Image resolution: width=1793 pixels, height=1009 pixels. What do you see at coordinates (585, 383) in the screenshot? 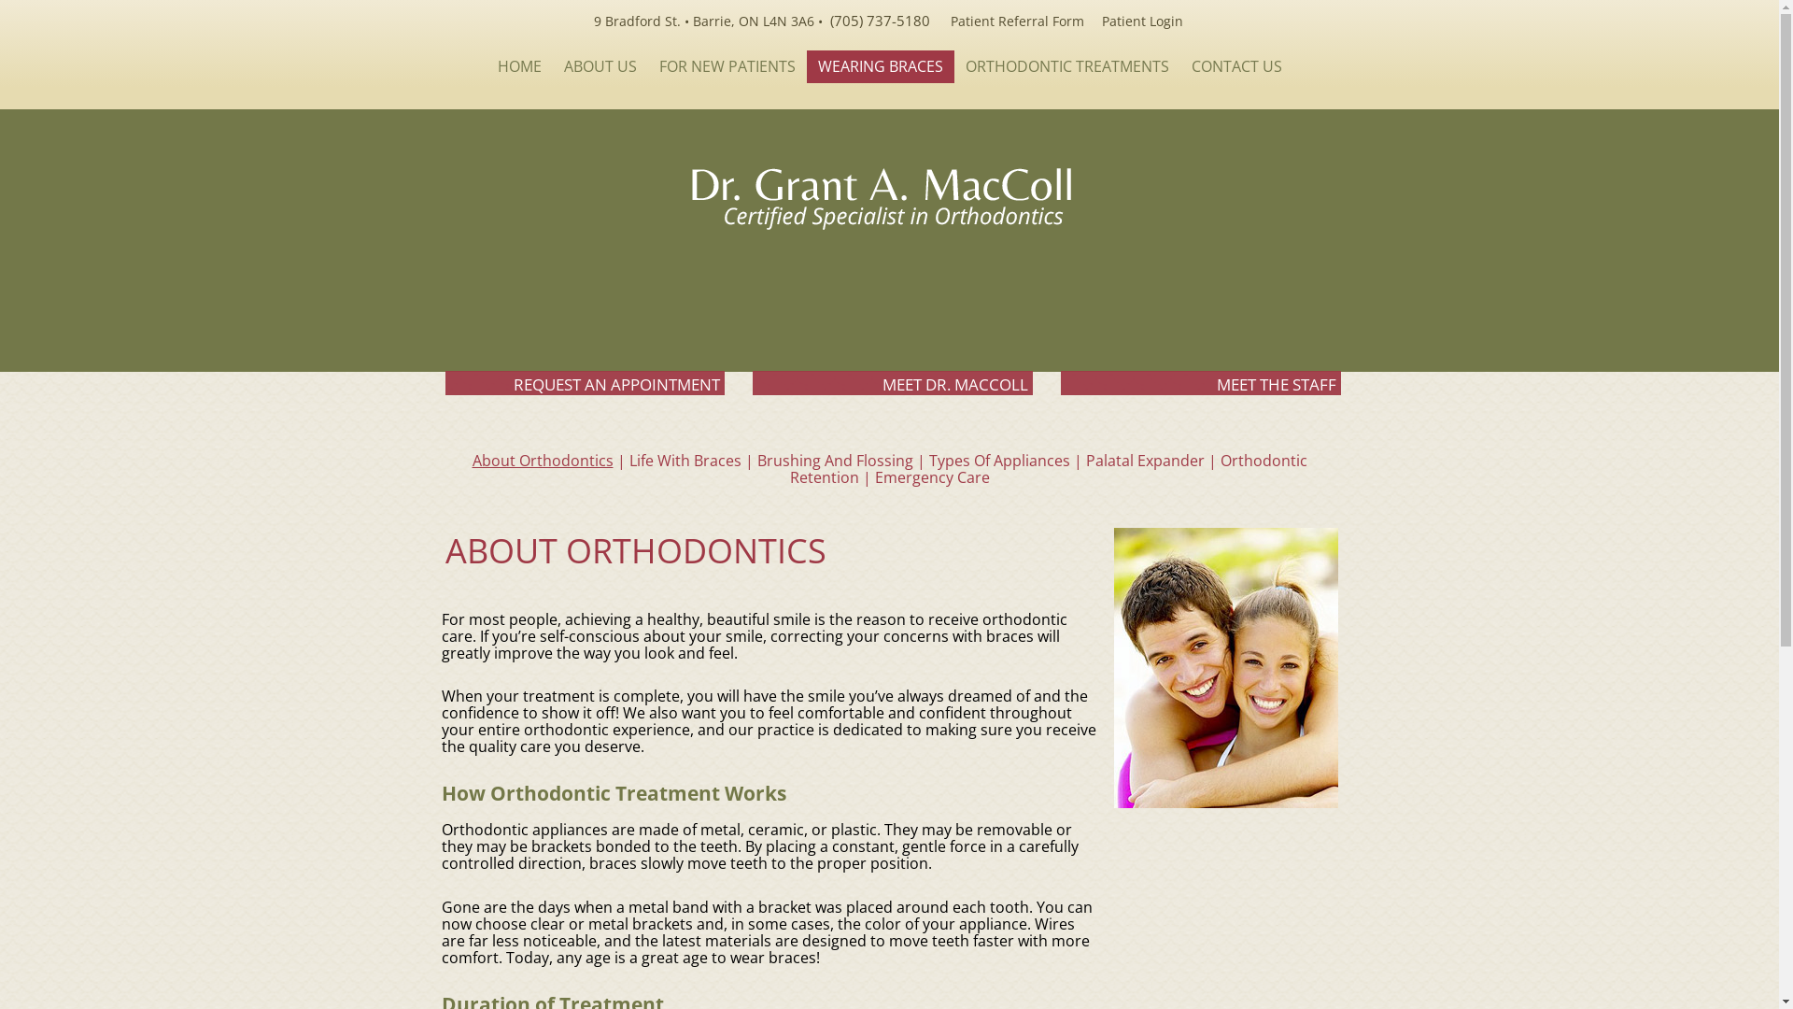
I see `REQUEST AN APPOINTMENT` at bounding box center [585, 383].